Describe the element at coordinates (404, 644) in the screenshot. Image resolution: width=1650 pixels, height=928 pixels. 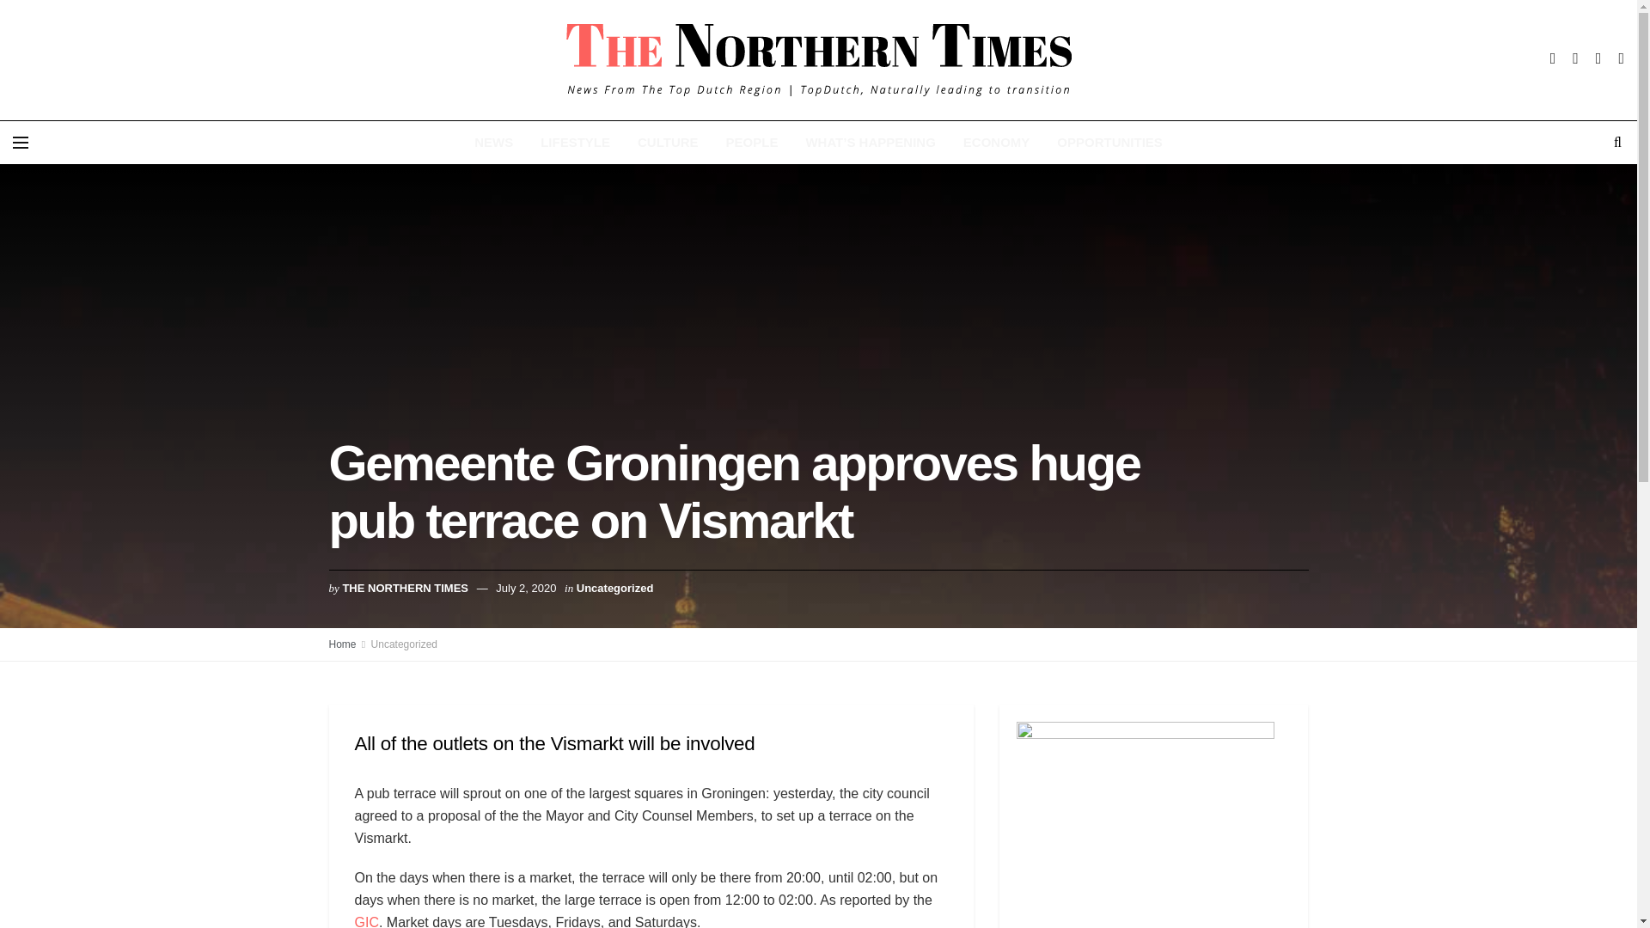
I see `Uncategorized` at that location.